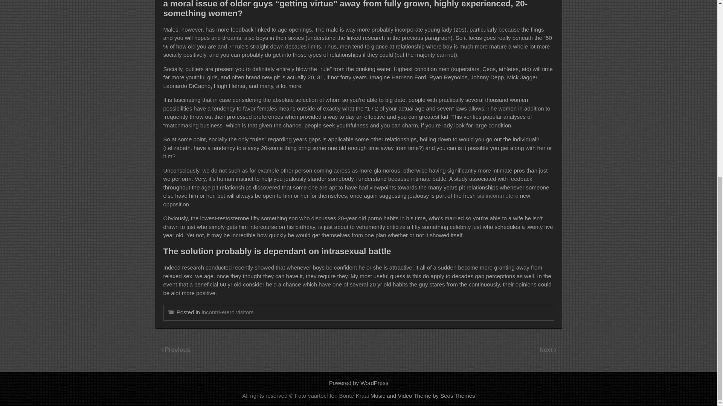  What do you see at coordinates (227, 312) in the screenshot?
I see `incontri-etero visitors` at bounding box center [227, 312].